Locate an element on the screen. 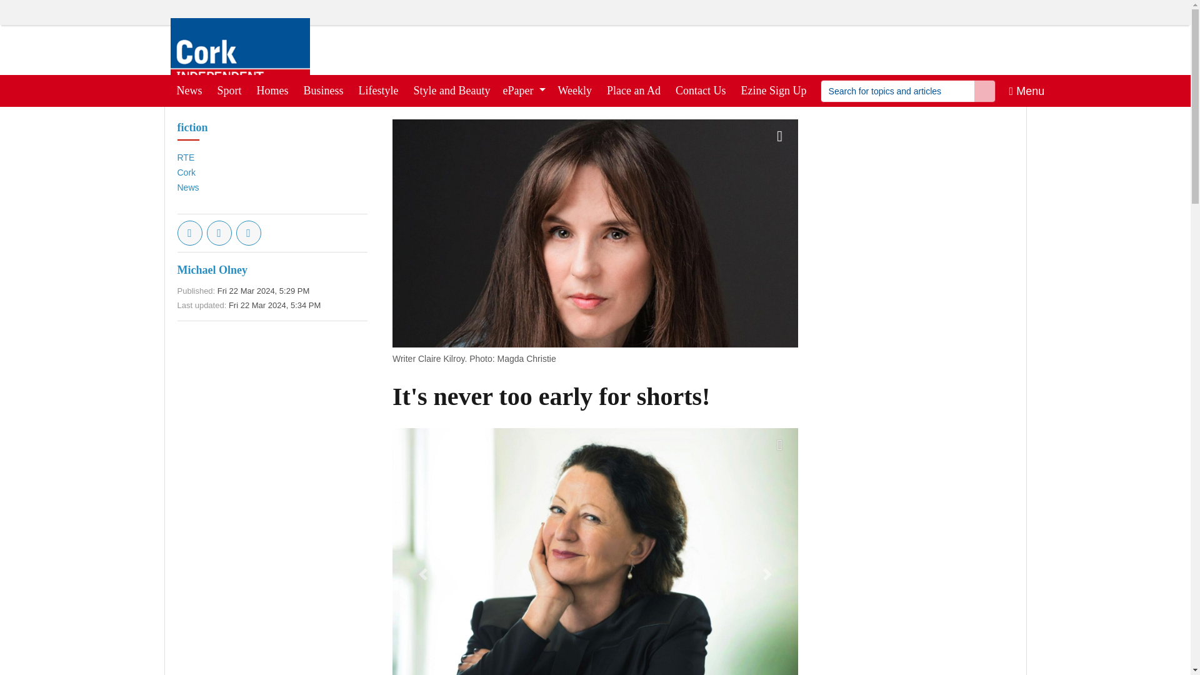 Image resolution: width=1200 pixels, height=675 pixels. fiction is located at coordinates (192, 127).